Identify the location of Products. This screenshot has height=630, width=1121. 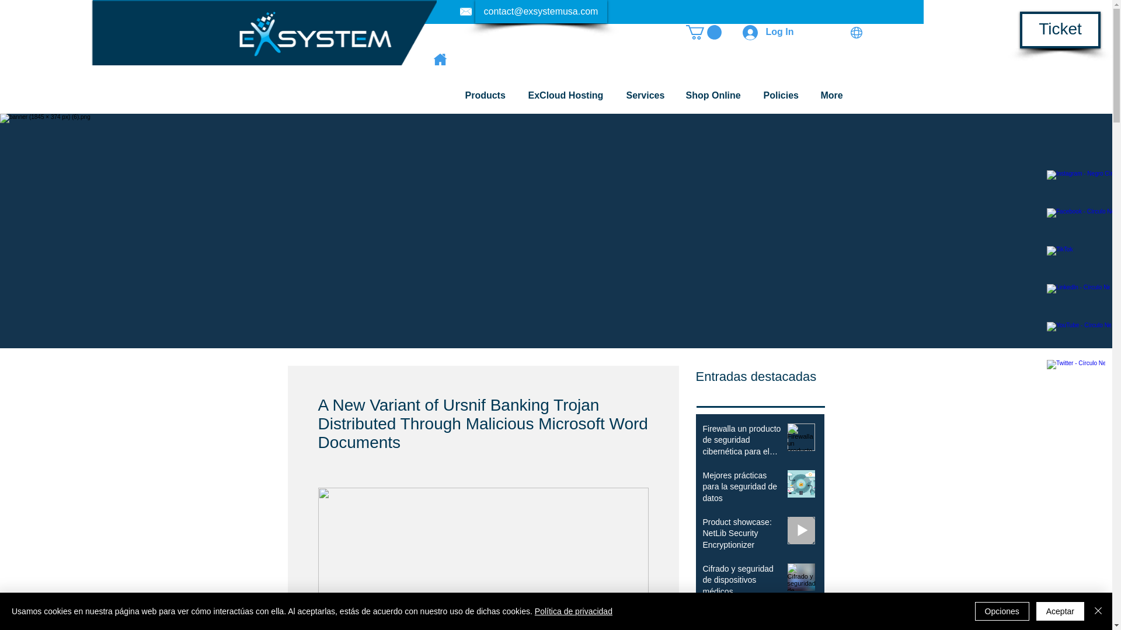
(488, 96).